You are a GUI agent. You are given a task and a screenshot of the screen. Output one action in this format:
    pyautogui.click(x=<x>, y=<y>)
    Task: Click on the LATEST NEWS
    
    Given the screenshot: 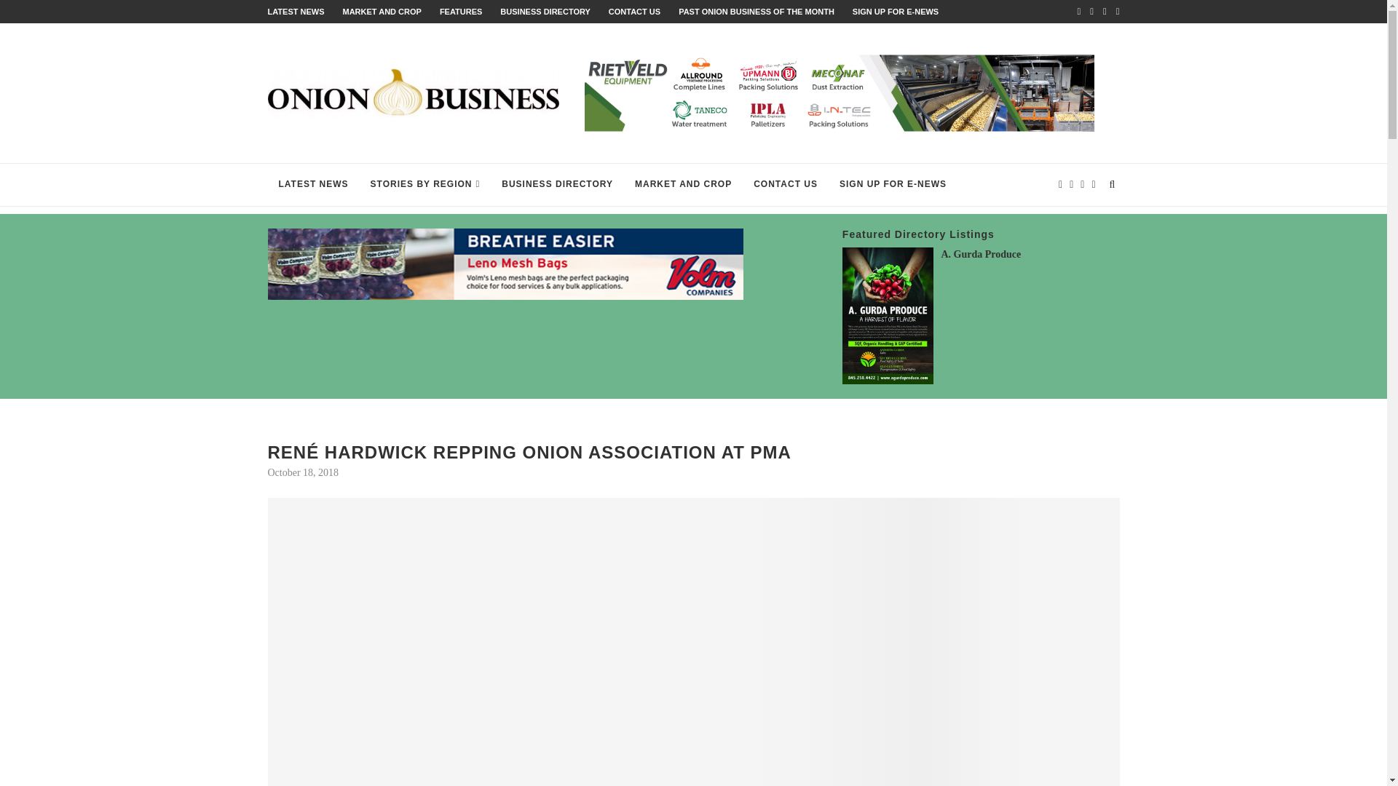 What is the action you would take?
    pyautogui.click(x=296, y=11)
    